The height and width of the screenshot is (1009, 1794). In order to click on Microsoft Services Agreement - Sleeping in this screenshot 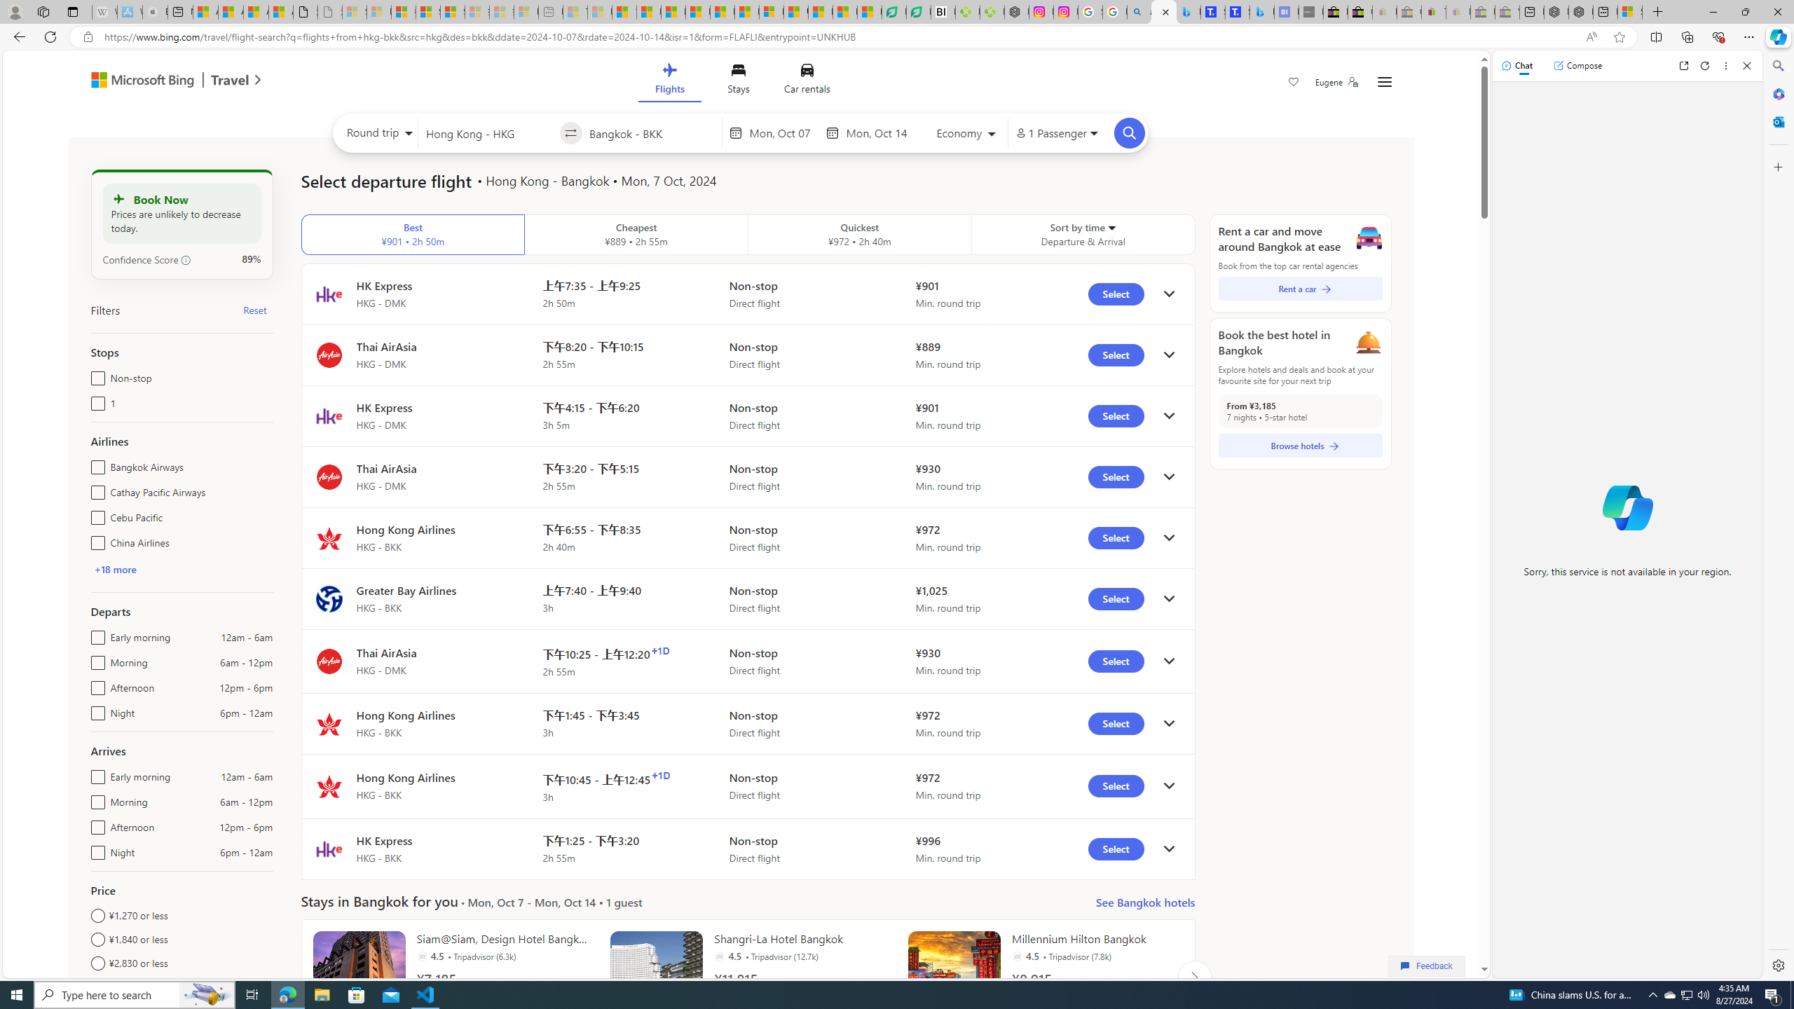, I will do `click(378, 12)`.